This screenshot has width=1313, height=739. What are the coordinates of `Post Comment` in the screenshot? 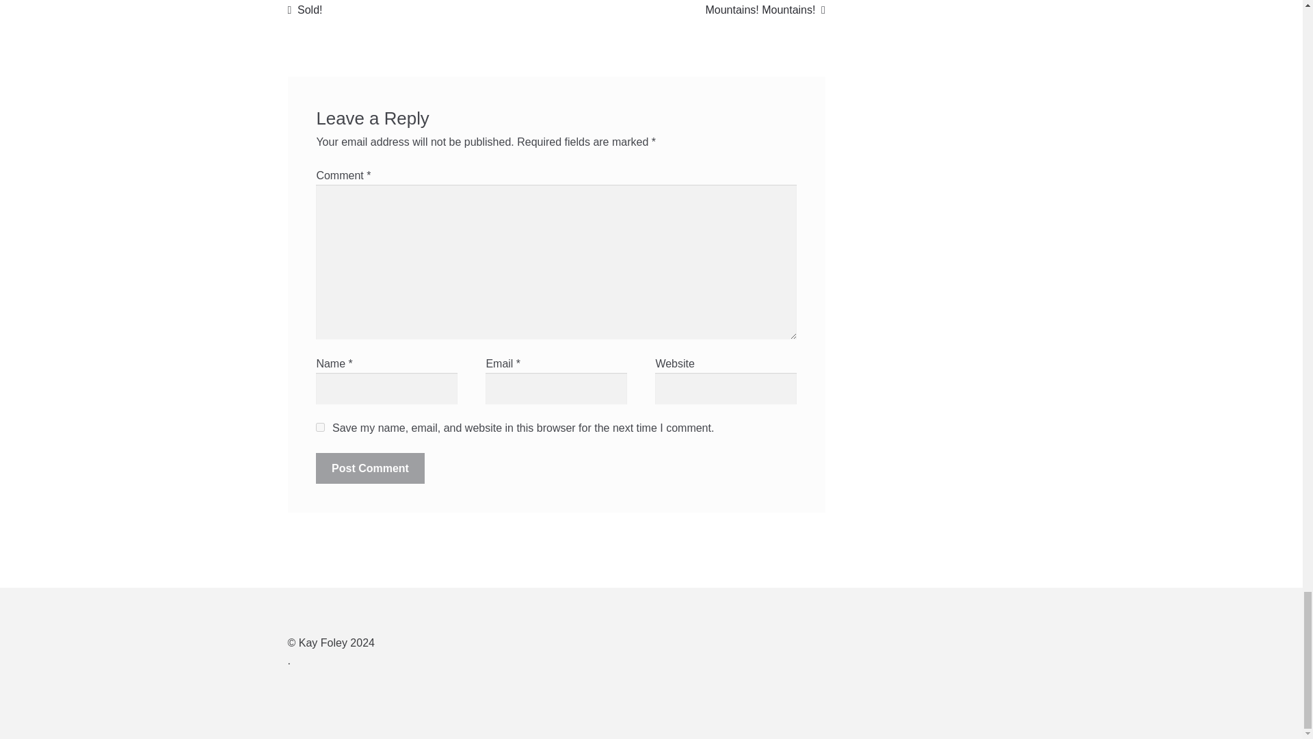 It's located at (370, 469).